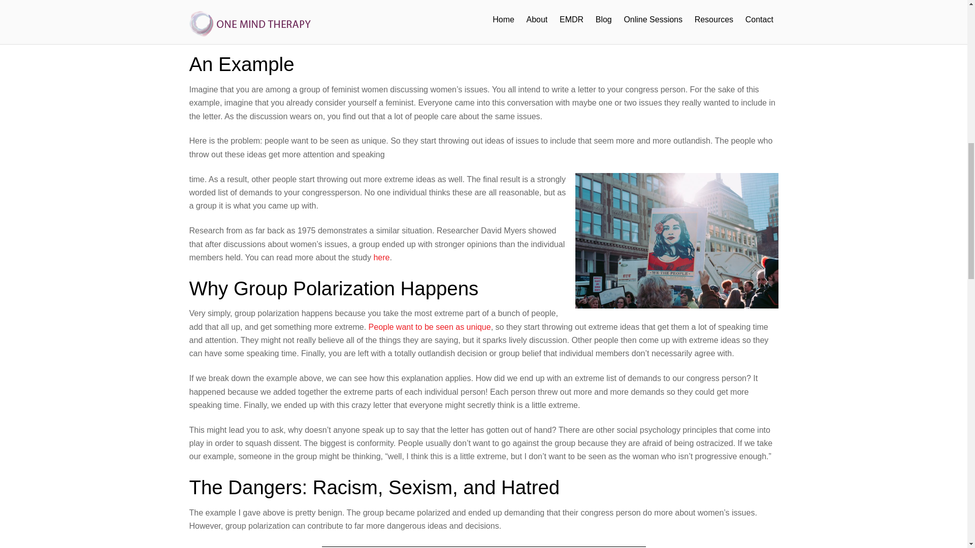  I want to click on here, so click(381, 257).